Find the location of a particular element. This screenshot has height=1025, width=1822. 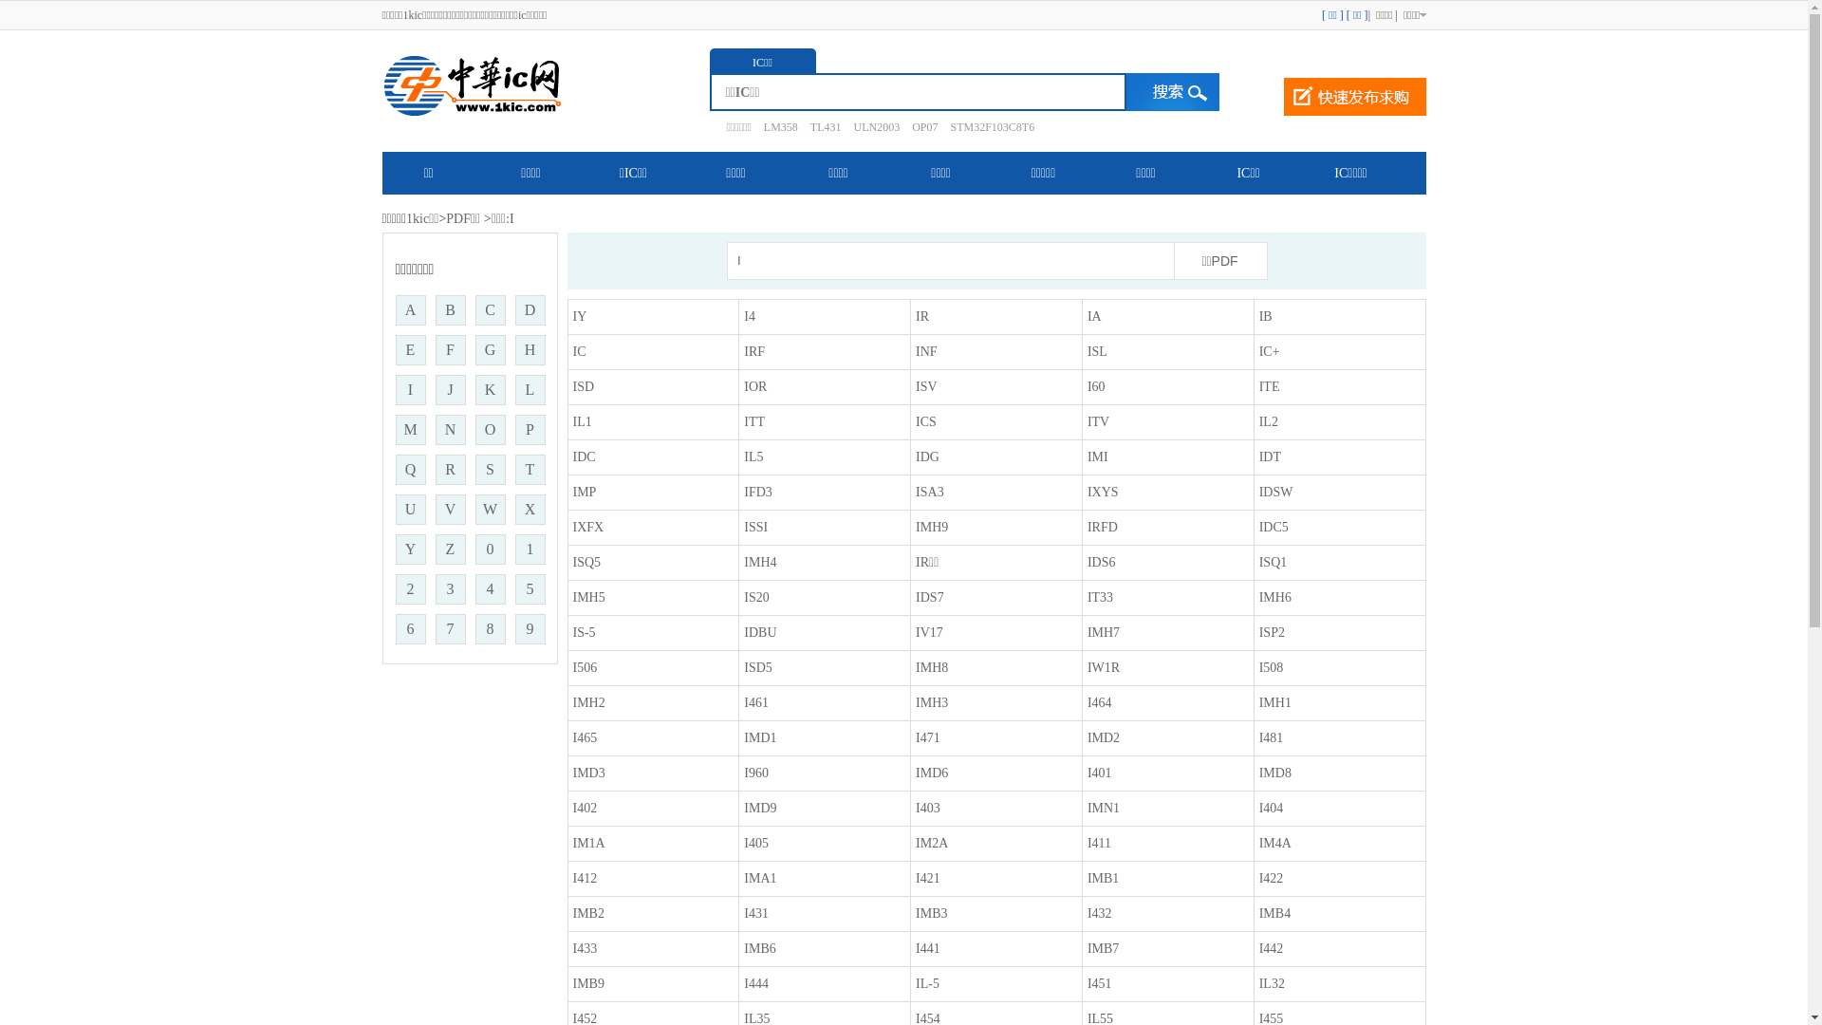

Q is located at coordinates (410, 470).